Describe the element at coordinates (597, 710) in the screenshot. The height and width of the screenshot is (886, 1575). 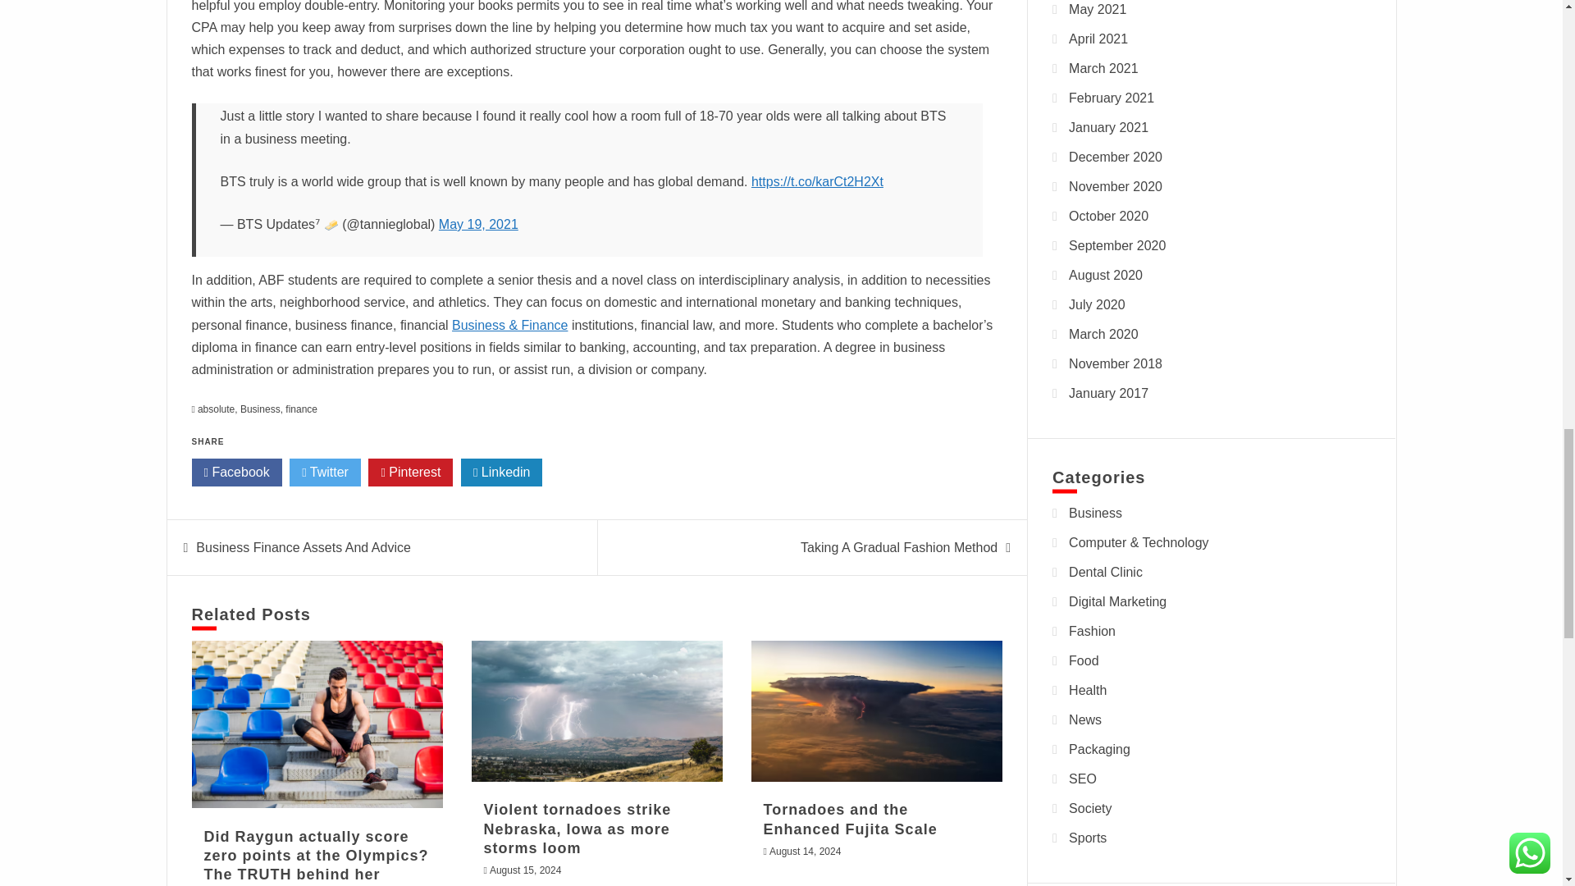
I see `Violent tornadoes strike Nebraska, Iowa as more storms loom` at that location.